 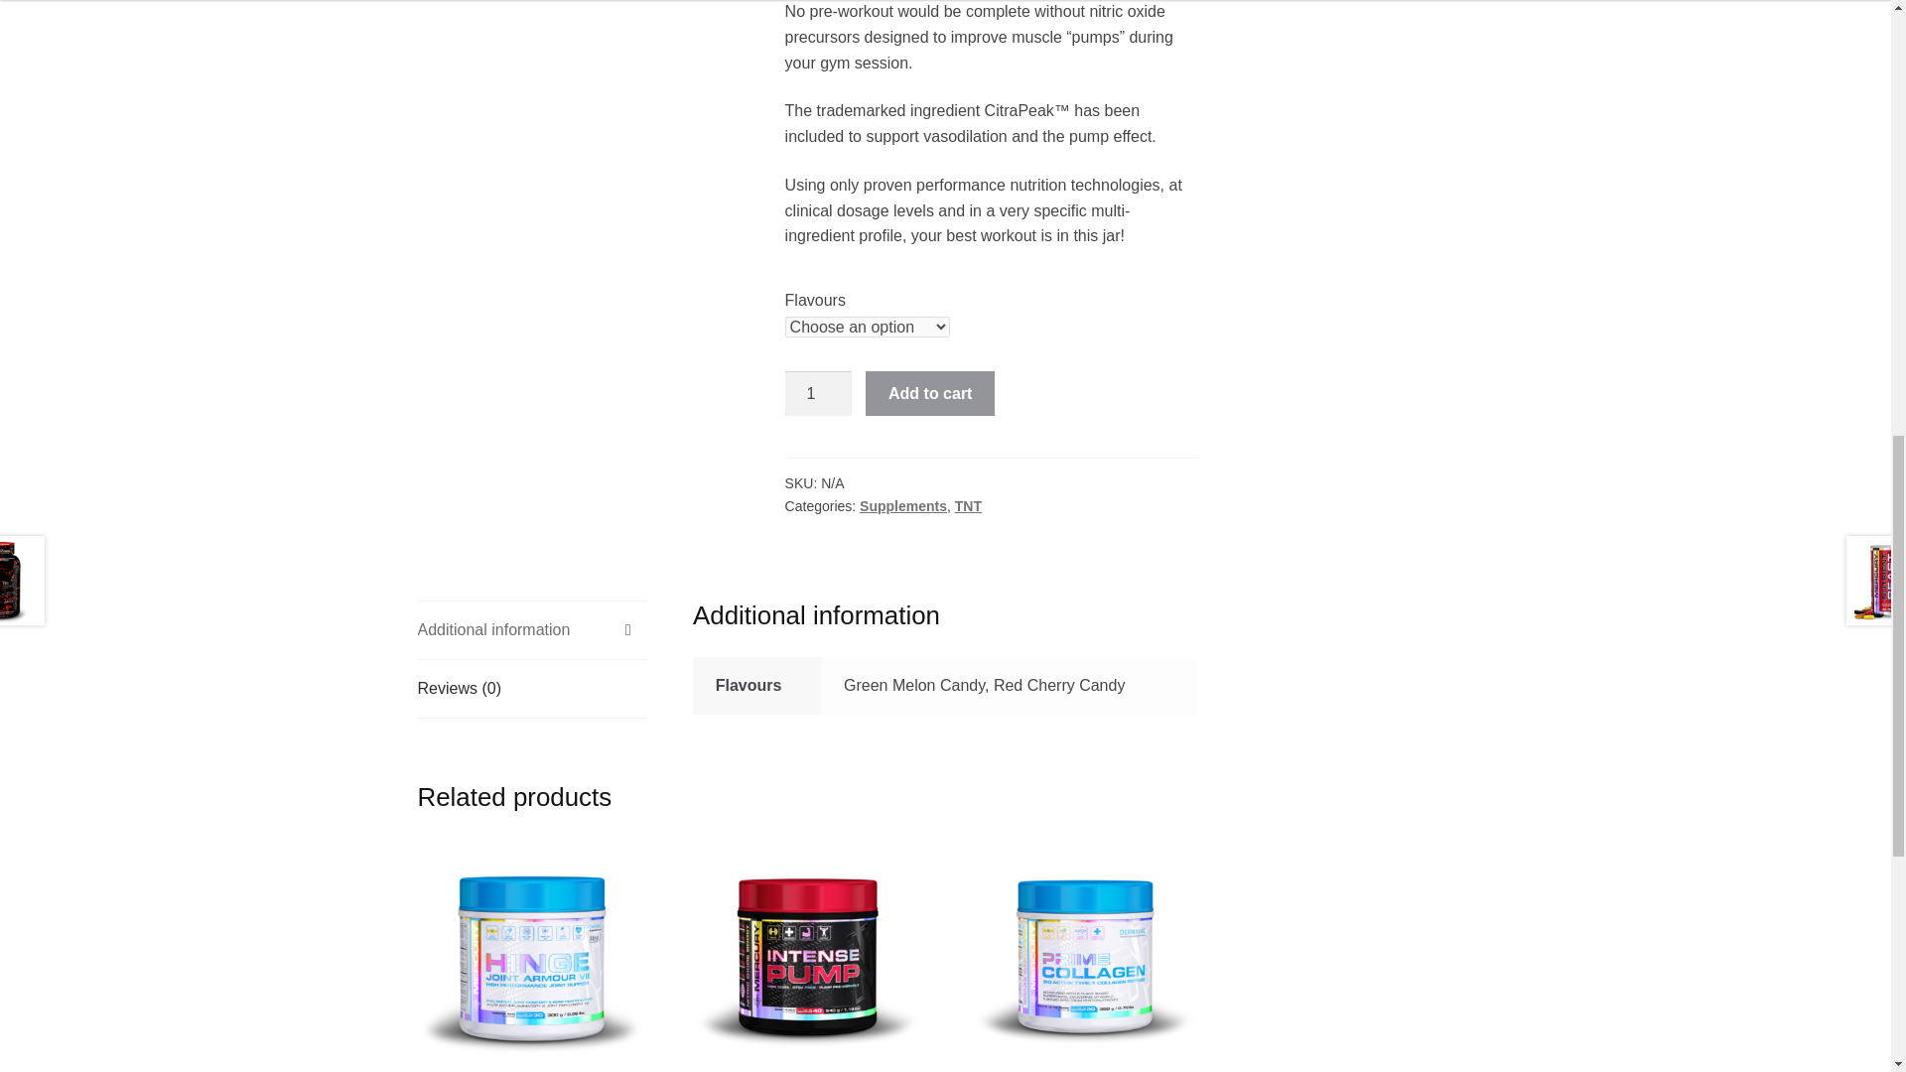 I want to click on Supplements, so click(x=818, y=393).